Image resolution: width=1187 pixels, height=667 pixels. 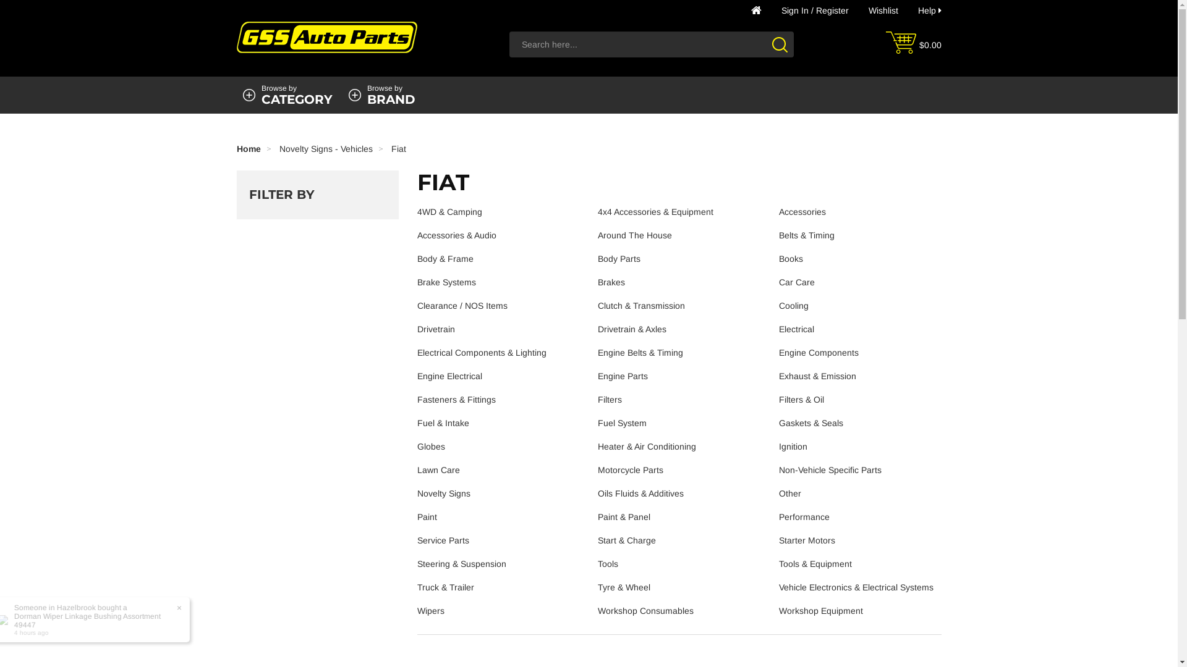 What do you see at coordinates (631, 470) in the screenshot?
I see `Motorcycle Parts` at bounding box center [631, 470].